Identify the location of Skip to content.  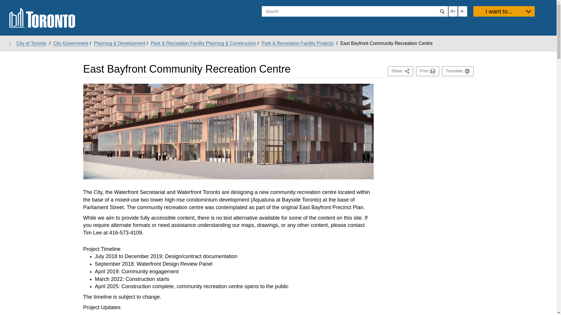
(400, 71).